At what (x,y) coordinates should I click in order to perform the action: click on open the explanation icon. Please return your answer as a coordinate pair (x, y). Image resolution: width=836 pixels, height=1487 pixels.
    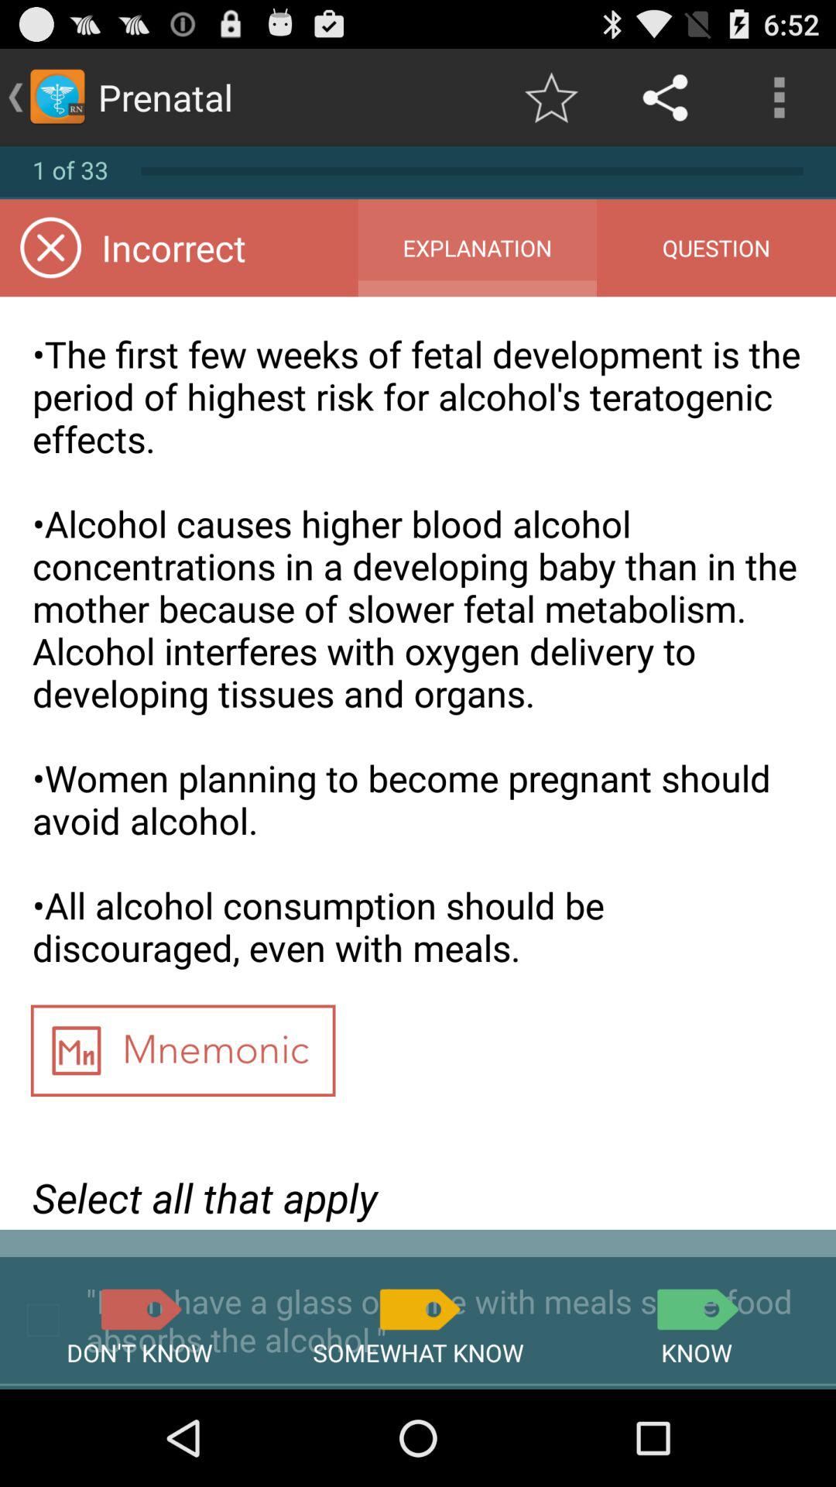
    Looking at the image, I should click on (477, 248).